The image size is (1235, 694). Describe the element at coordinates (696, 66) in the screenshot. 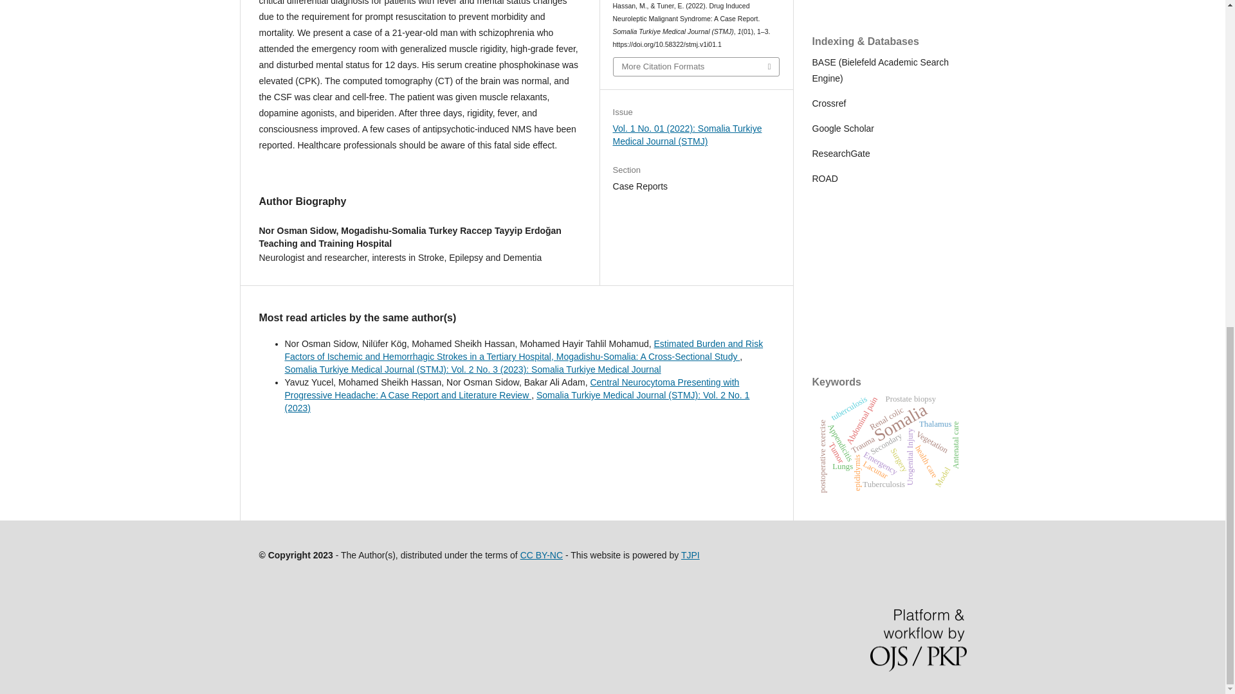

I see `More Citation Formats` at that location.